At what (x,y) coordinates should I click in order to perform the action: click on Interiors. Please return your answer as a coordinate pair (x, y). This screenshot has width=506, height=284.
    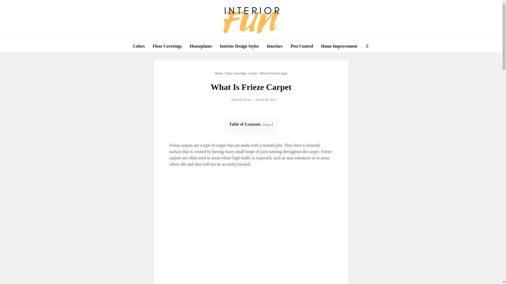
    Looking at the image, I should click on (274, 46).